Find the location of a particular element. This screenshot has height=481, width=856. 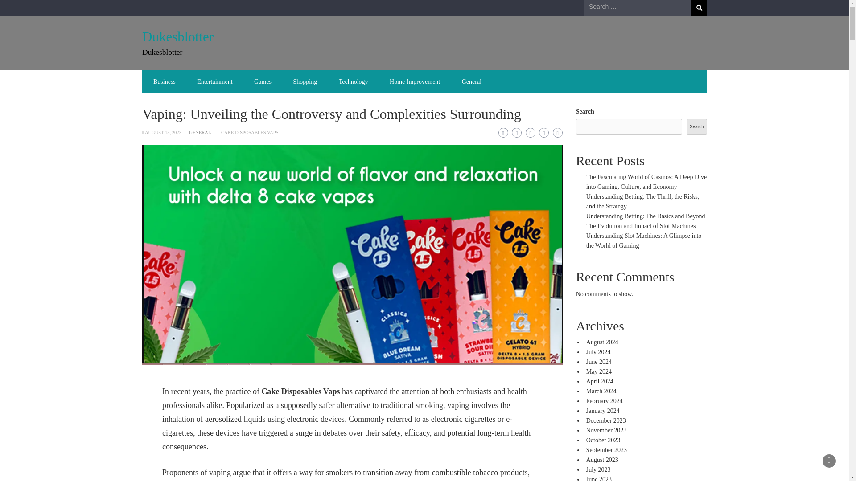

June 2024 is located at coordinates (599, 362).